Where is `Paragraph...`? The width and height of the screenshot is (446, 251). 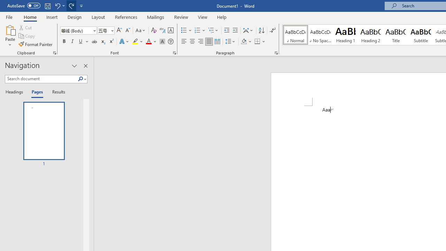 Paragraph... is located at coordinates (276, 53).